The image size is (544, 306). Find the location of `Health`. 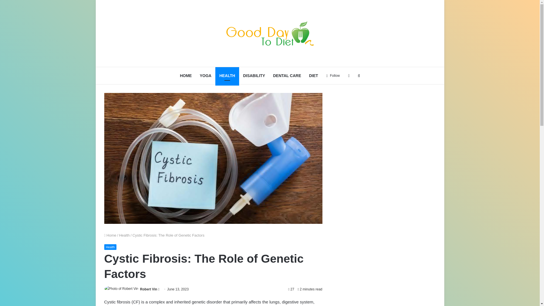

Health is located at coordinates (124, 235).